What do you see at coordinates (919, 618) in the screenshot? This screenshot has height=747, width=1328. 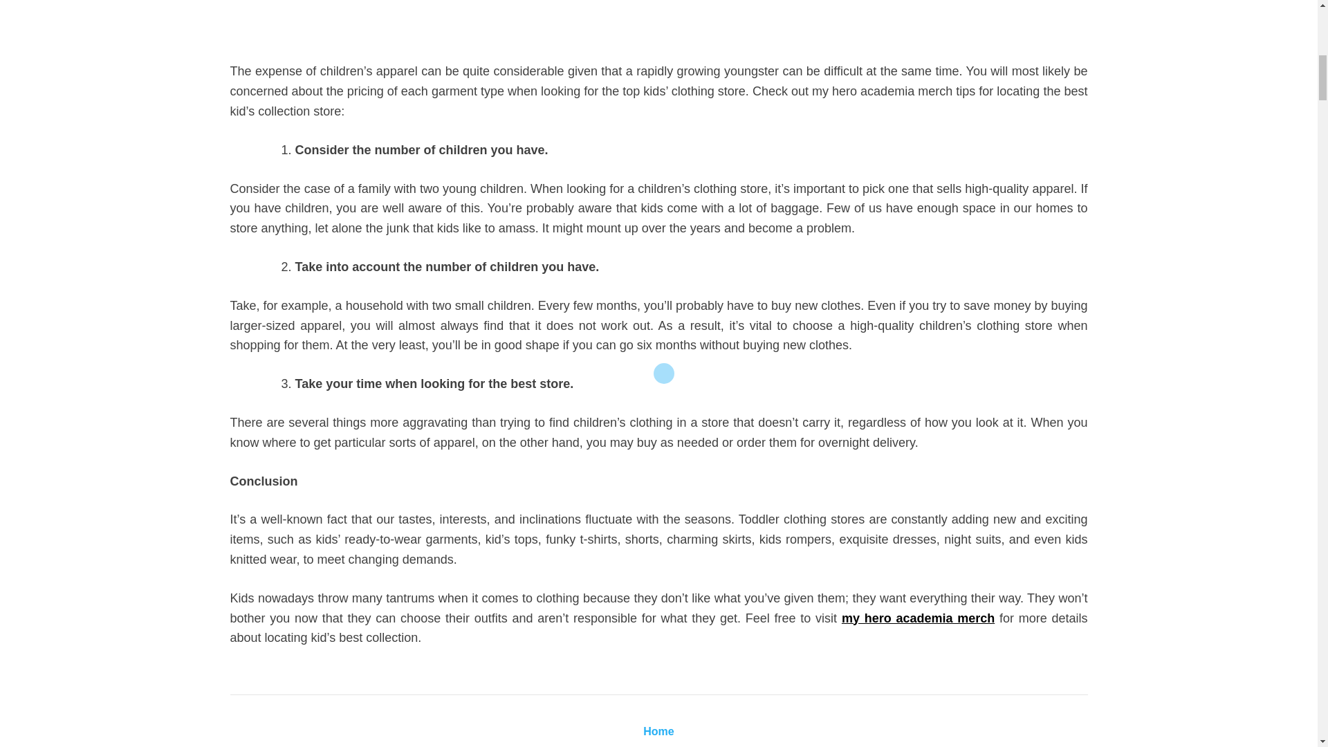 I see `my hero academia merch` at bounding box center [919, 618].